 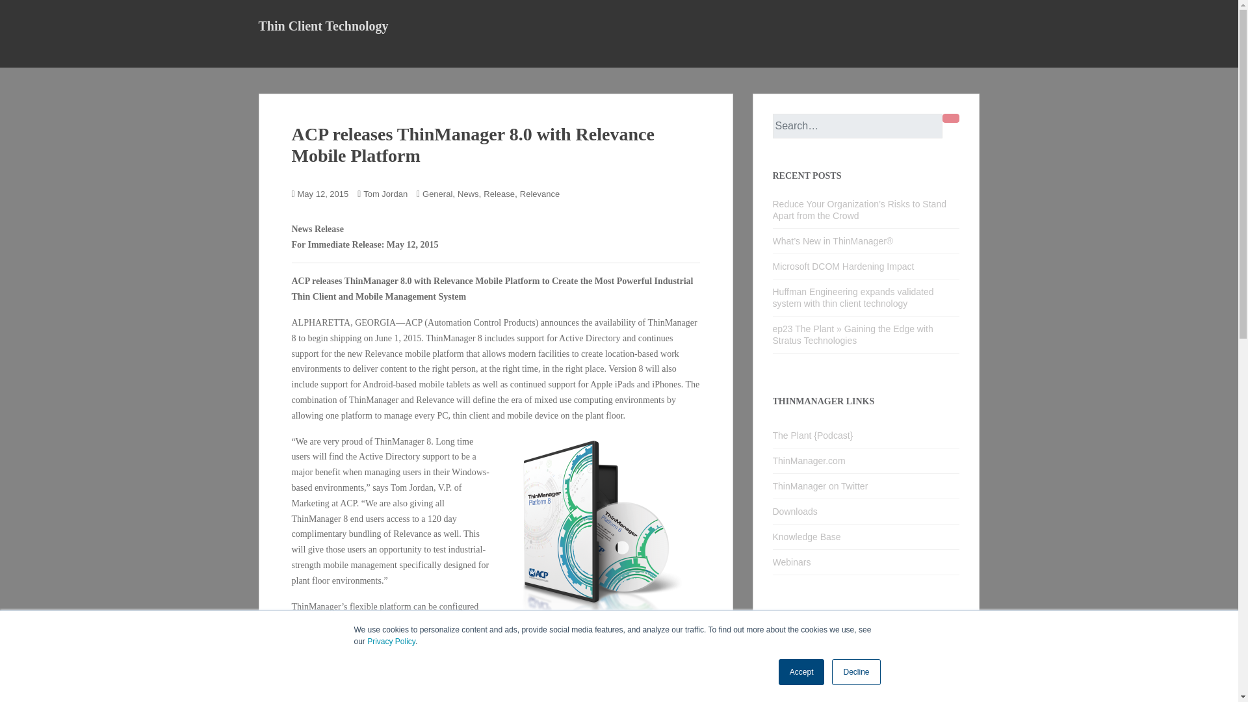 What do you see at coordinates (950, 118) in the screenshot?
I see `Search` at bounding box center [950, 118].